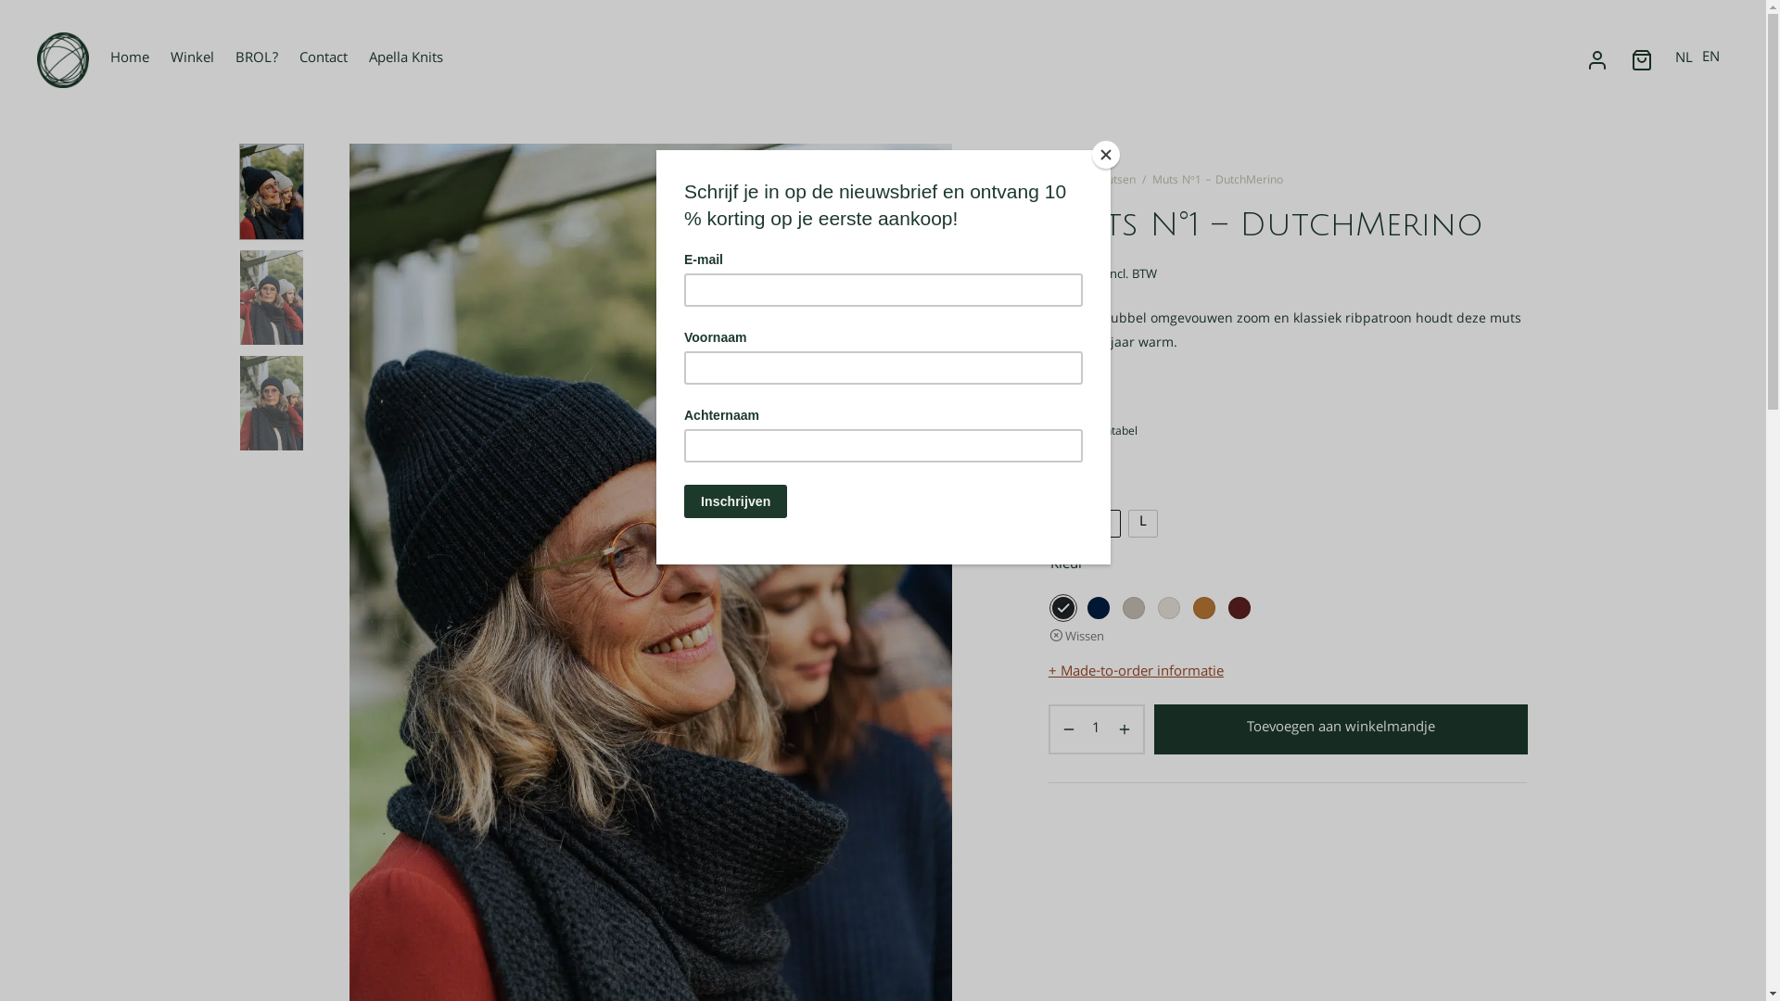  Describe the element at coordinates (1642, 60) in the screenshot. I see `Cart` at that location.